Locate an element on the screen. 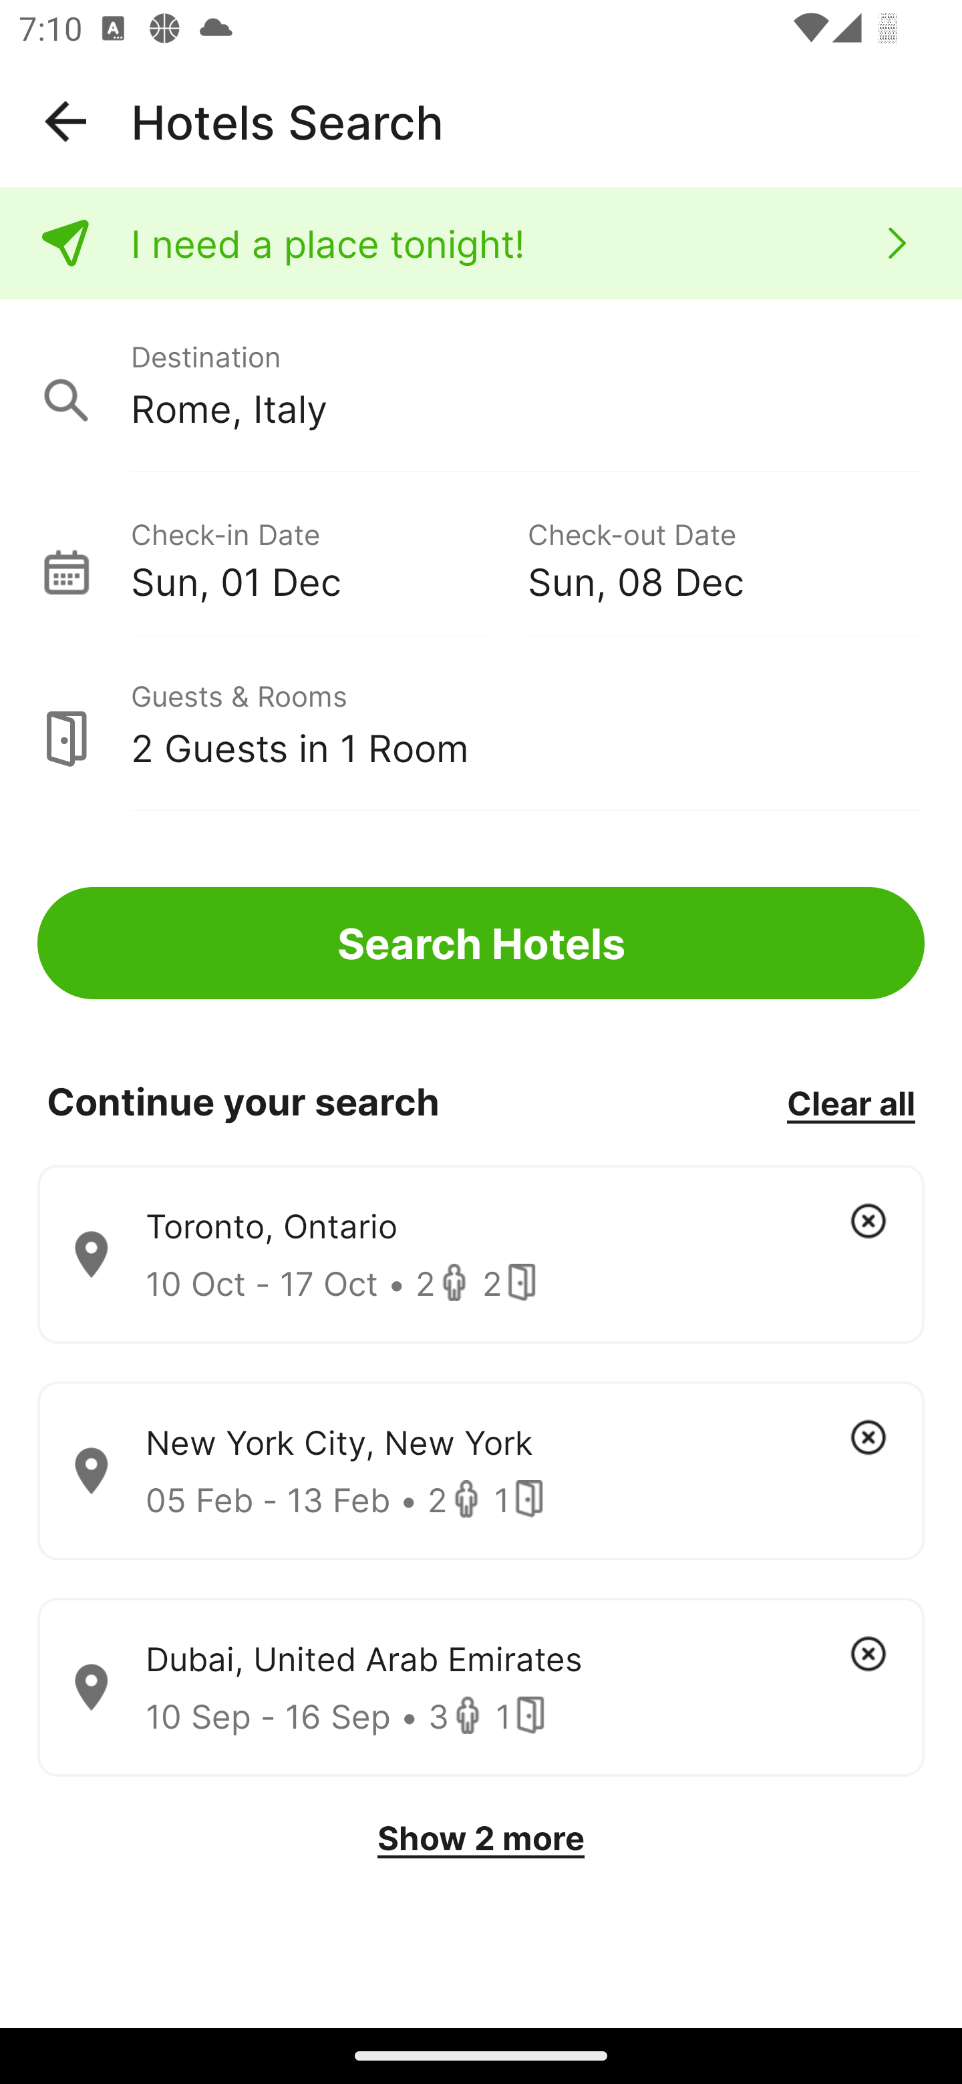  Destination Rome, Italy is located at coordinates (481, 386).